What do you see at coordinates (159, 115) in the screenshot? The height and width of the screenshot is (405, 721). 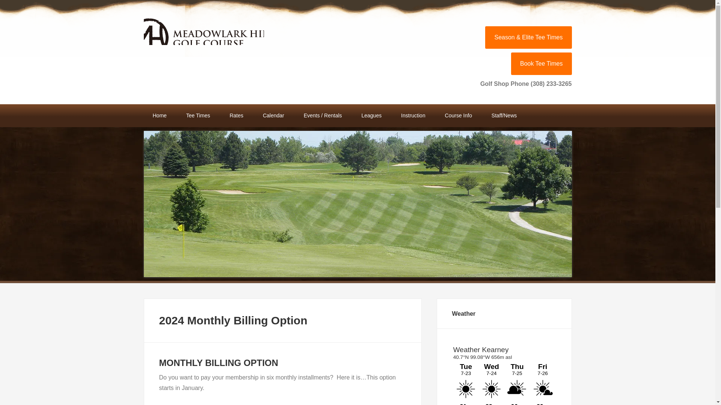 I see `Home` at bounding box center [159, 115].